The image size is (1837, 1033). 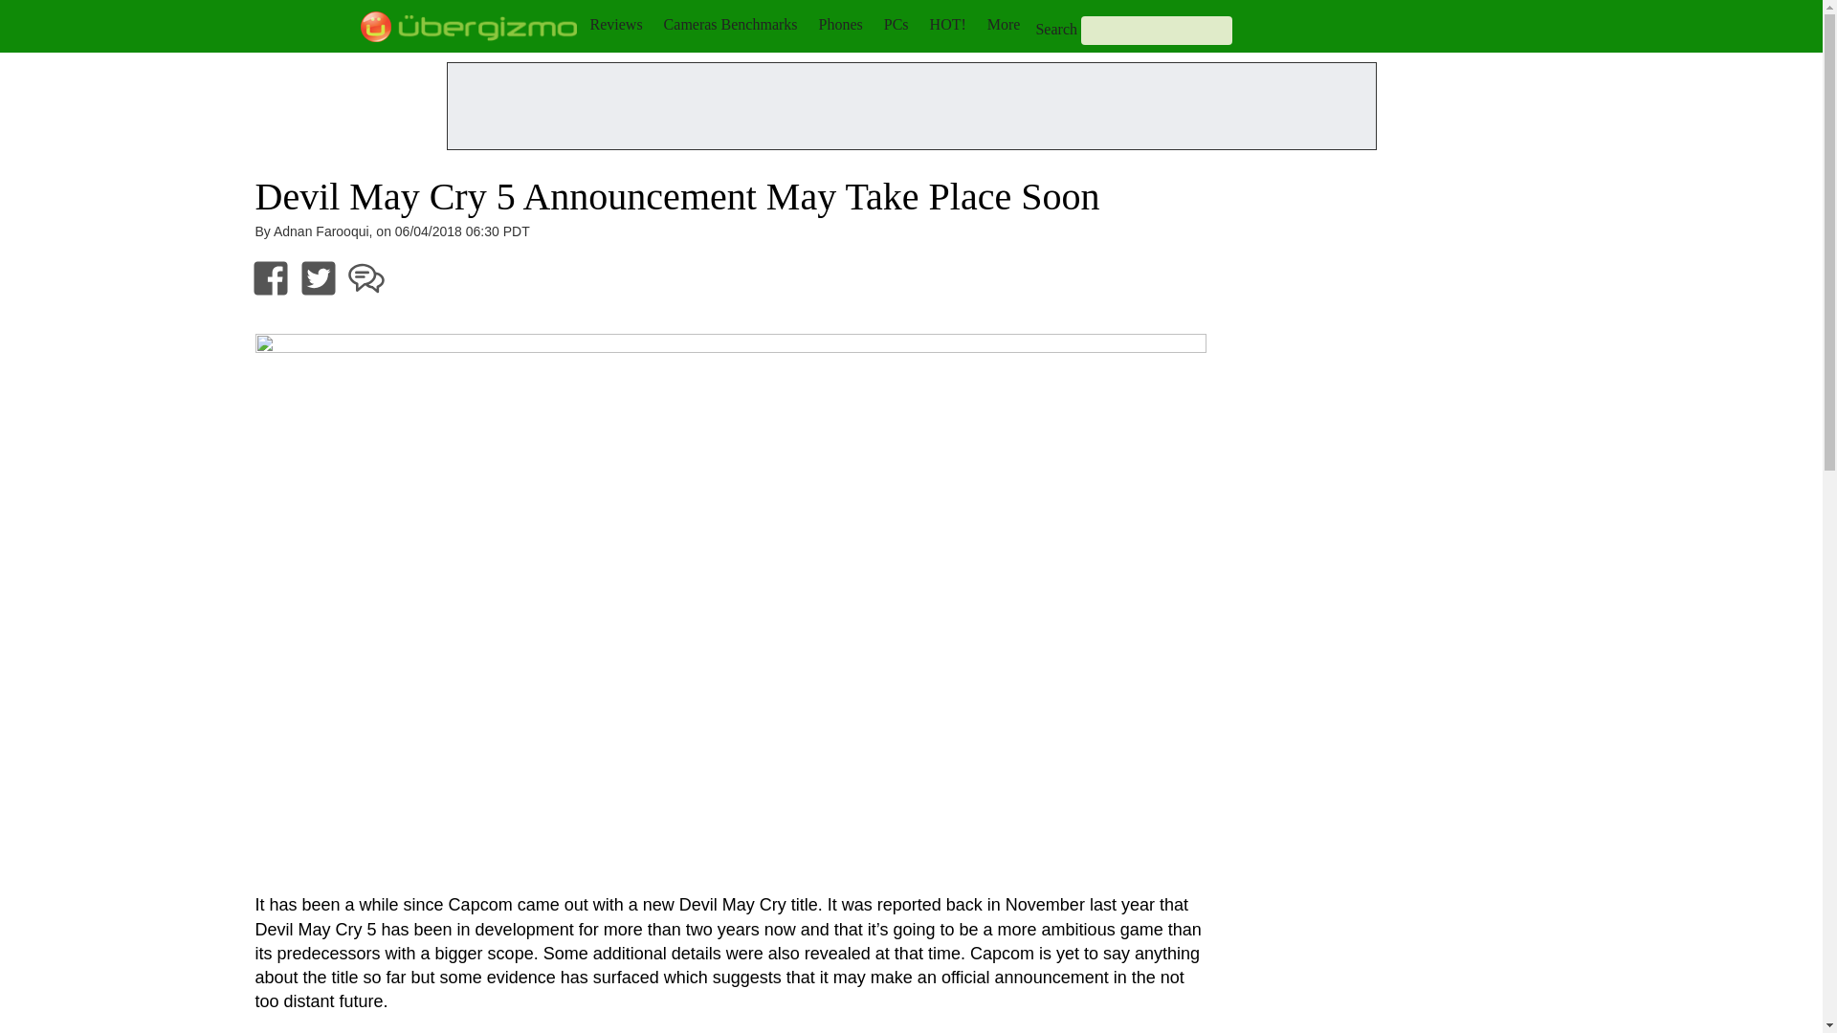 What do you see at coordinates (730, 24) in the screenshot?
I see `Cameras Benchmarks` at bounding box center [730, 24].